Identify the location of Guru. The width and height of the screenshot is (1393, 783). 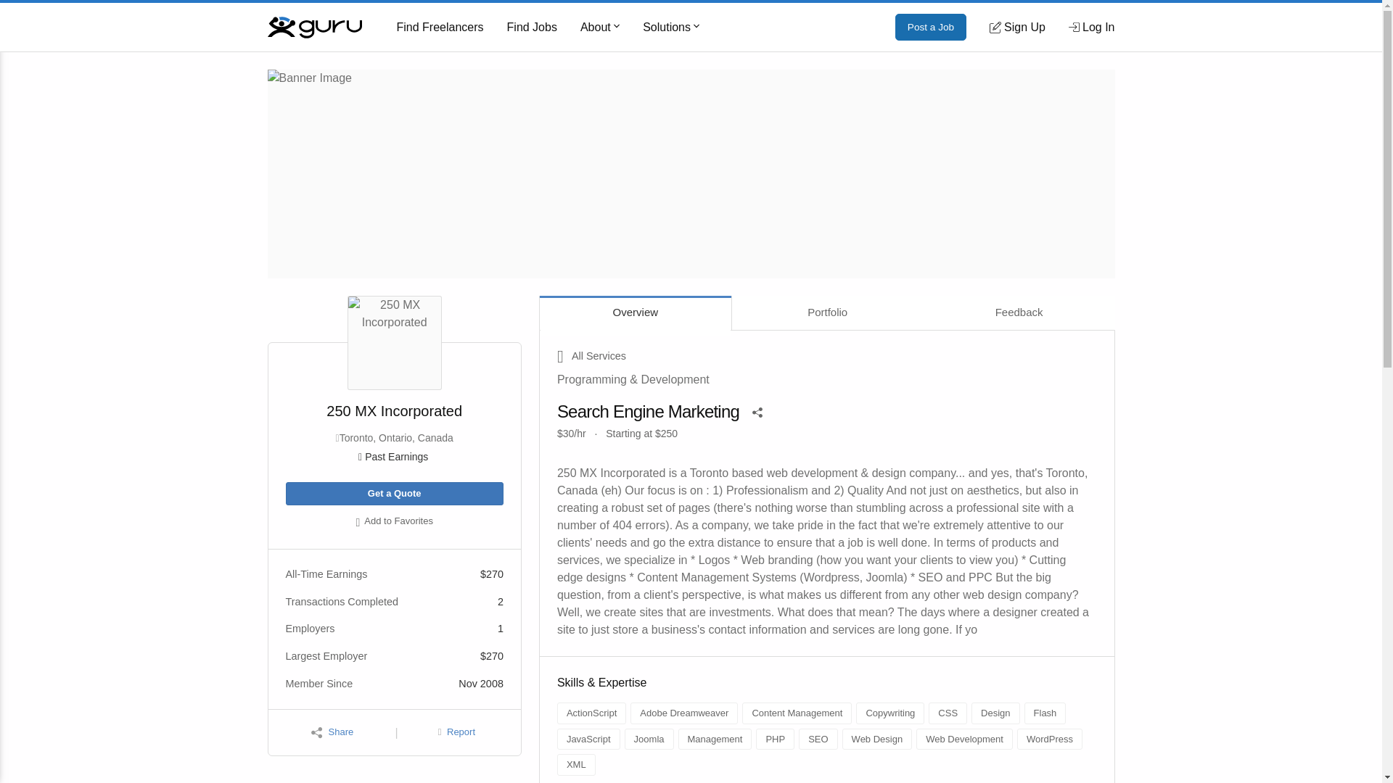
(313, 26).